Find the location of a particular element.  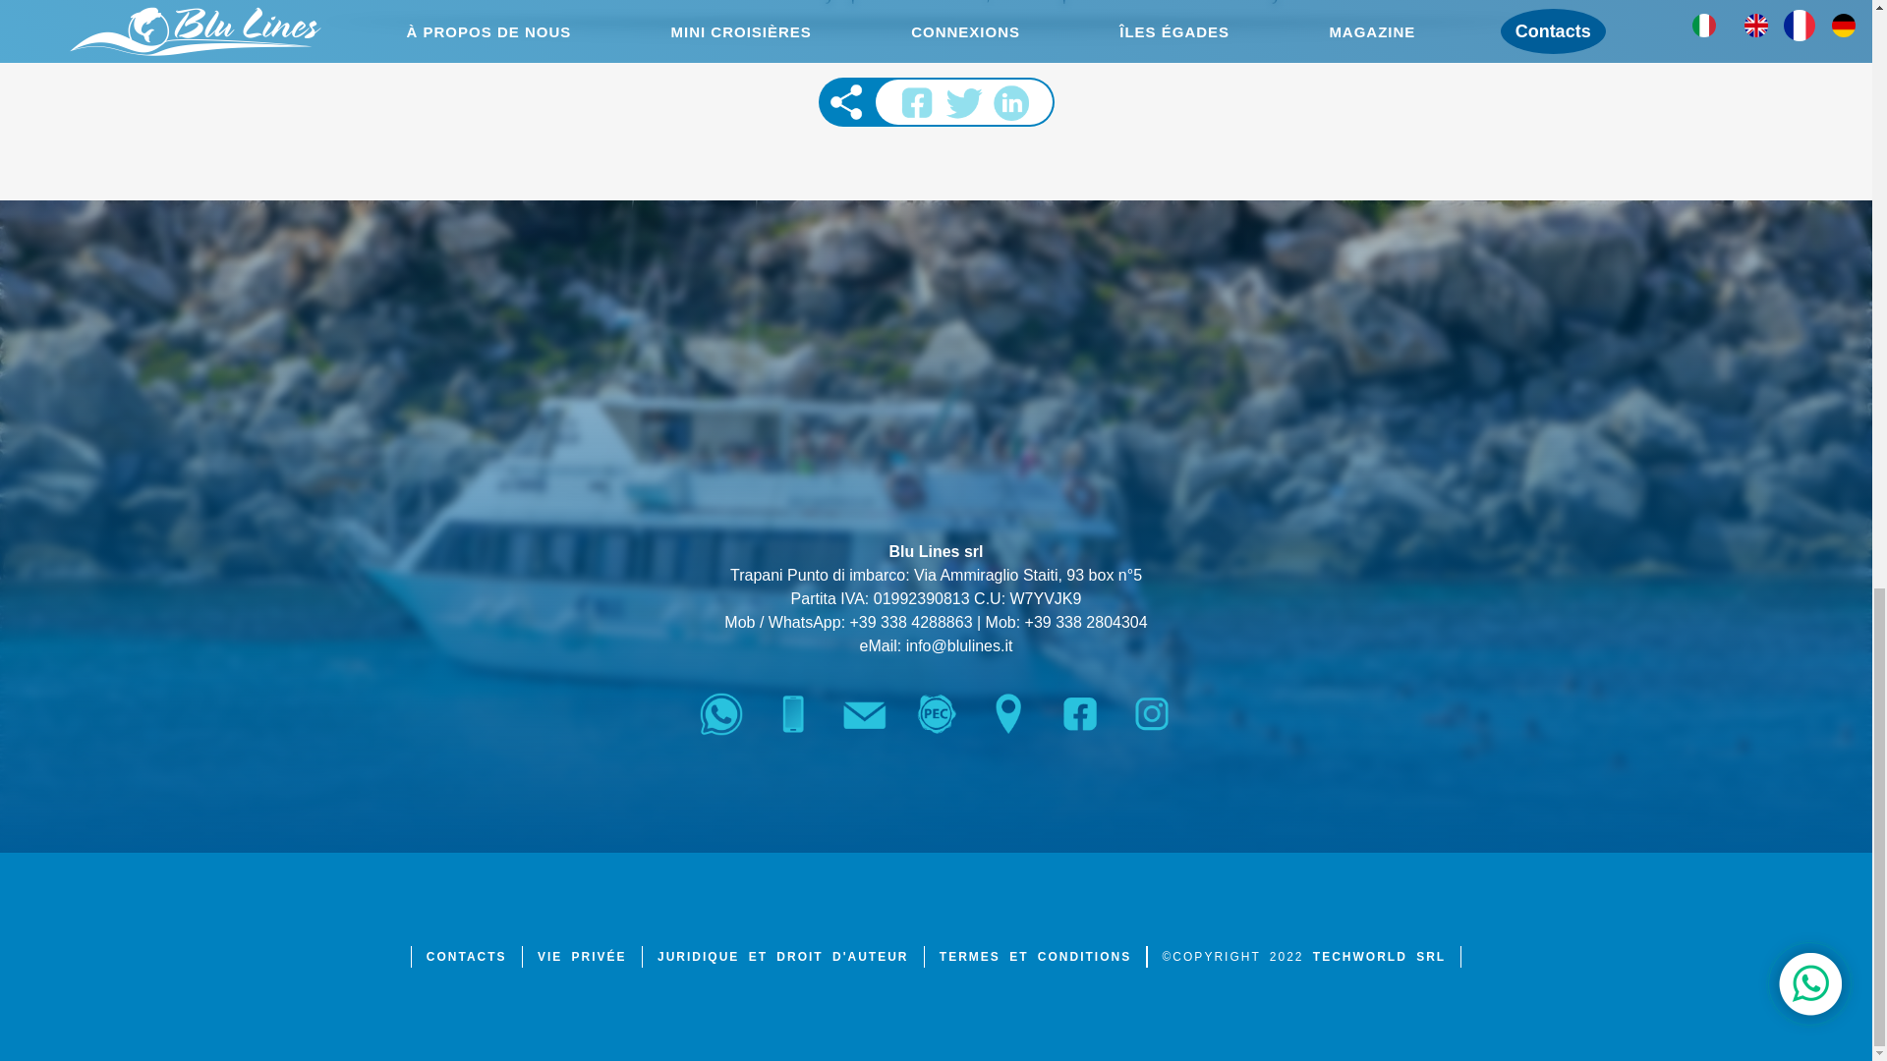

JURIDIQUE ET DROIT D'AUTEUR is located at coordinates (782, 957).